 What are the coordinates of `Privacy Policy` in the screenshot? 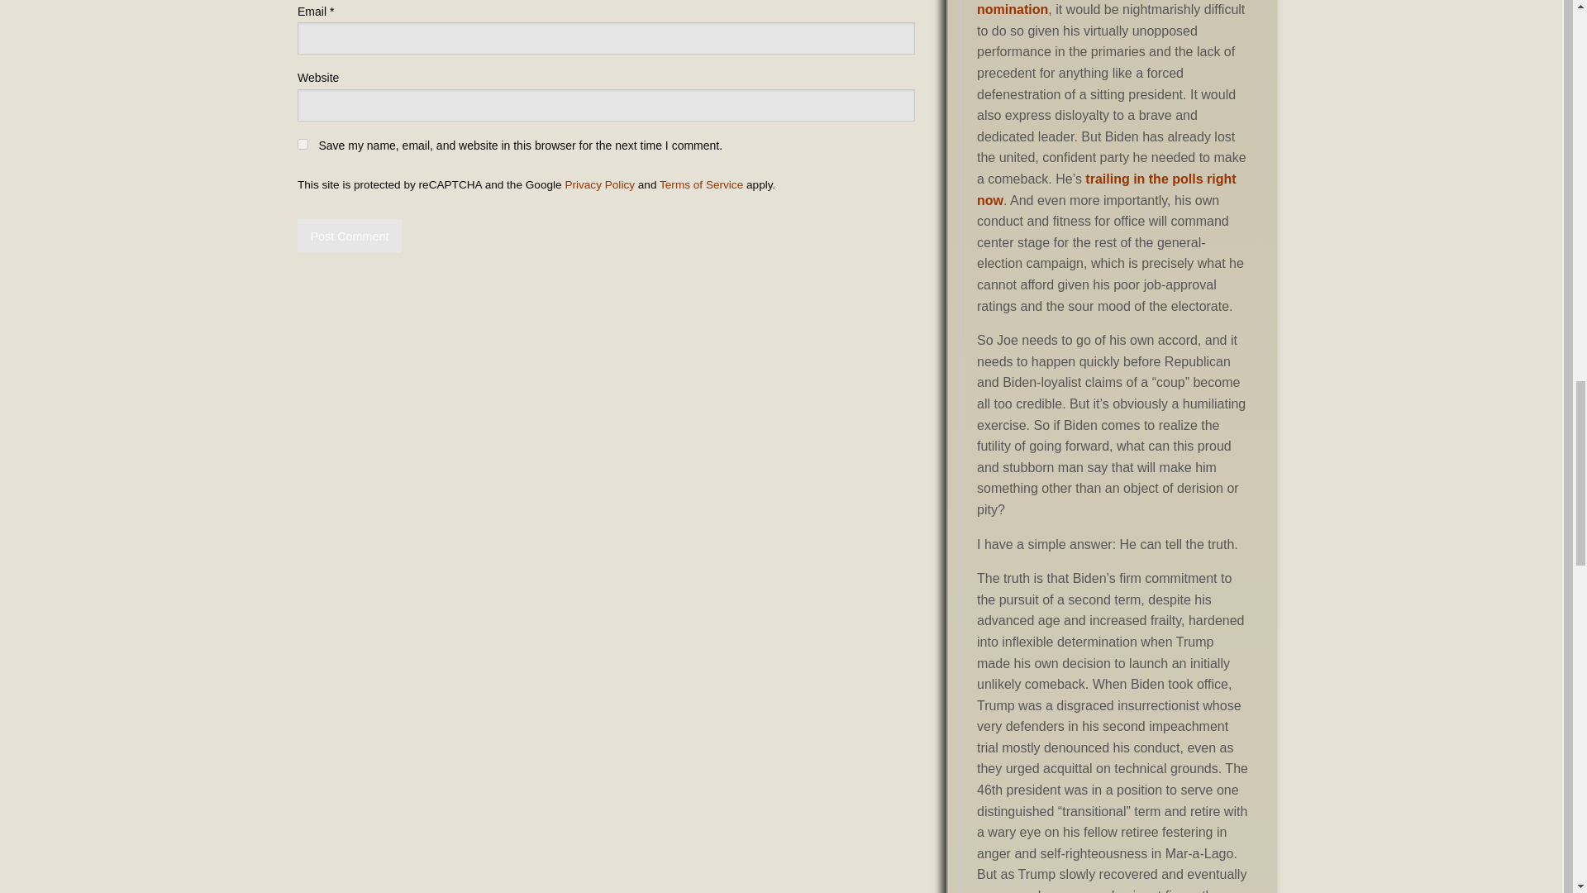 It's located at (600, 185).